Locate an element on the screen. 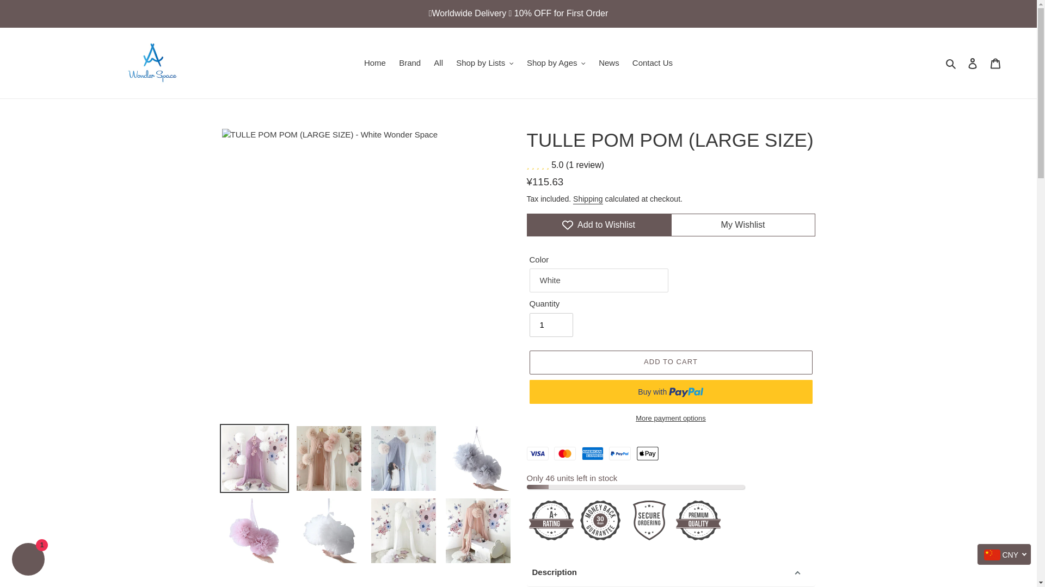 The height and width of the screenshot is (587, 1045). Shop by Ages is located at coordinates (556, 63).